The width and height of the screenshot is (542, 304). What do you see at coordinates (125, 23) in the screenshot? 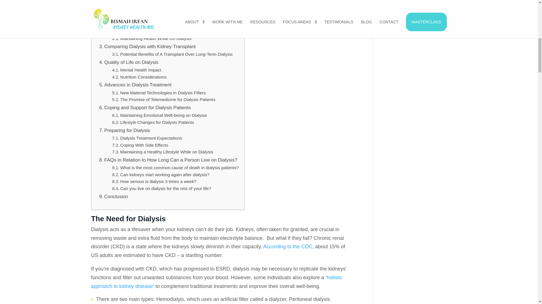
I see `The Need for Dialysis` at bounding box center [125, 23].